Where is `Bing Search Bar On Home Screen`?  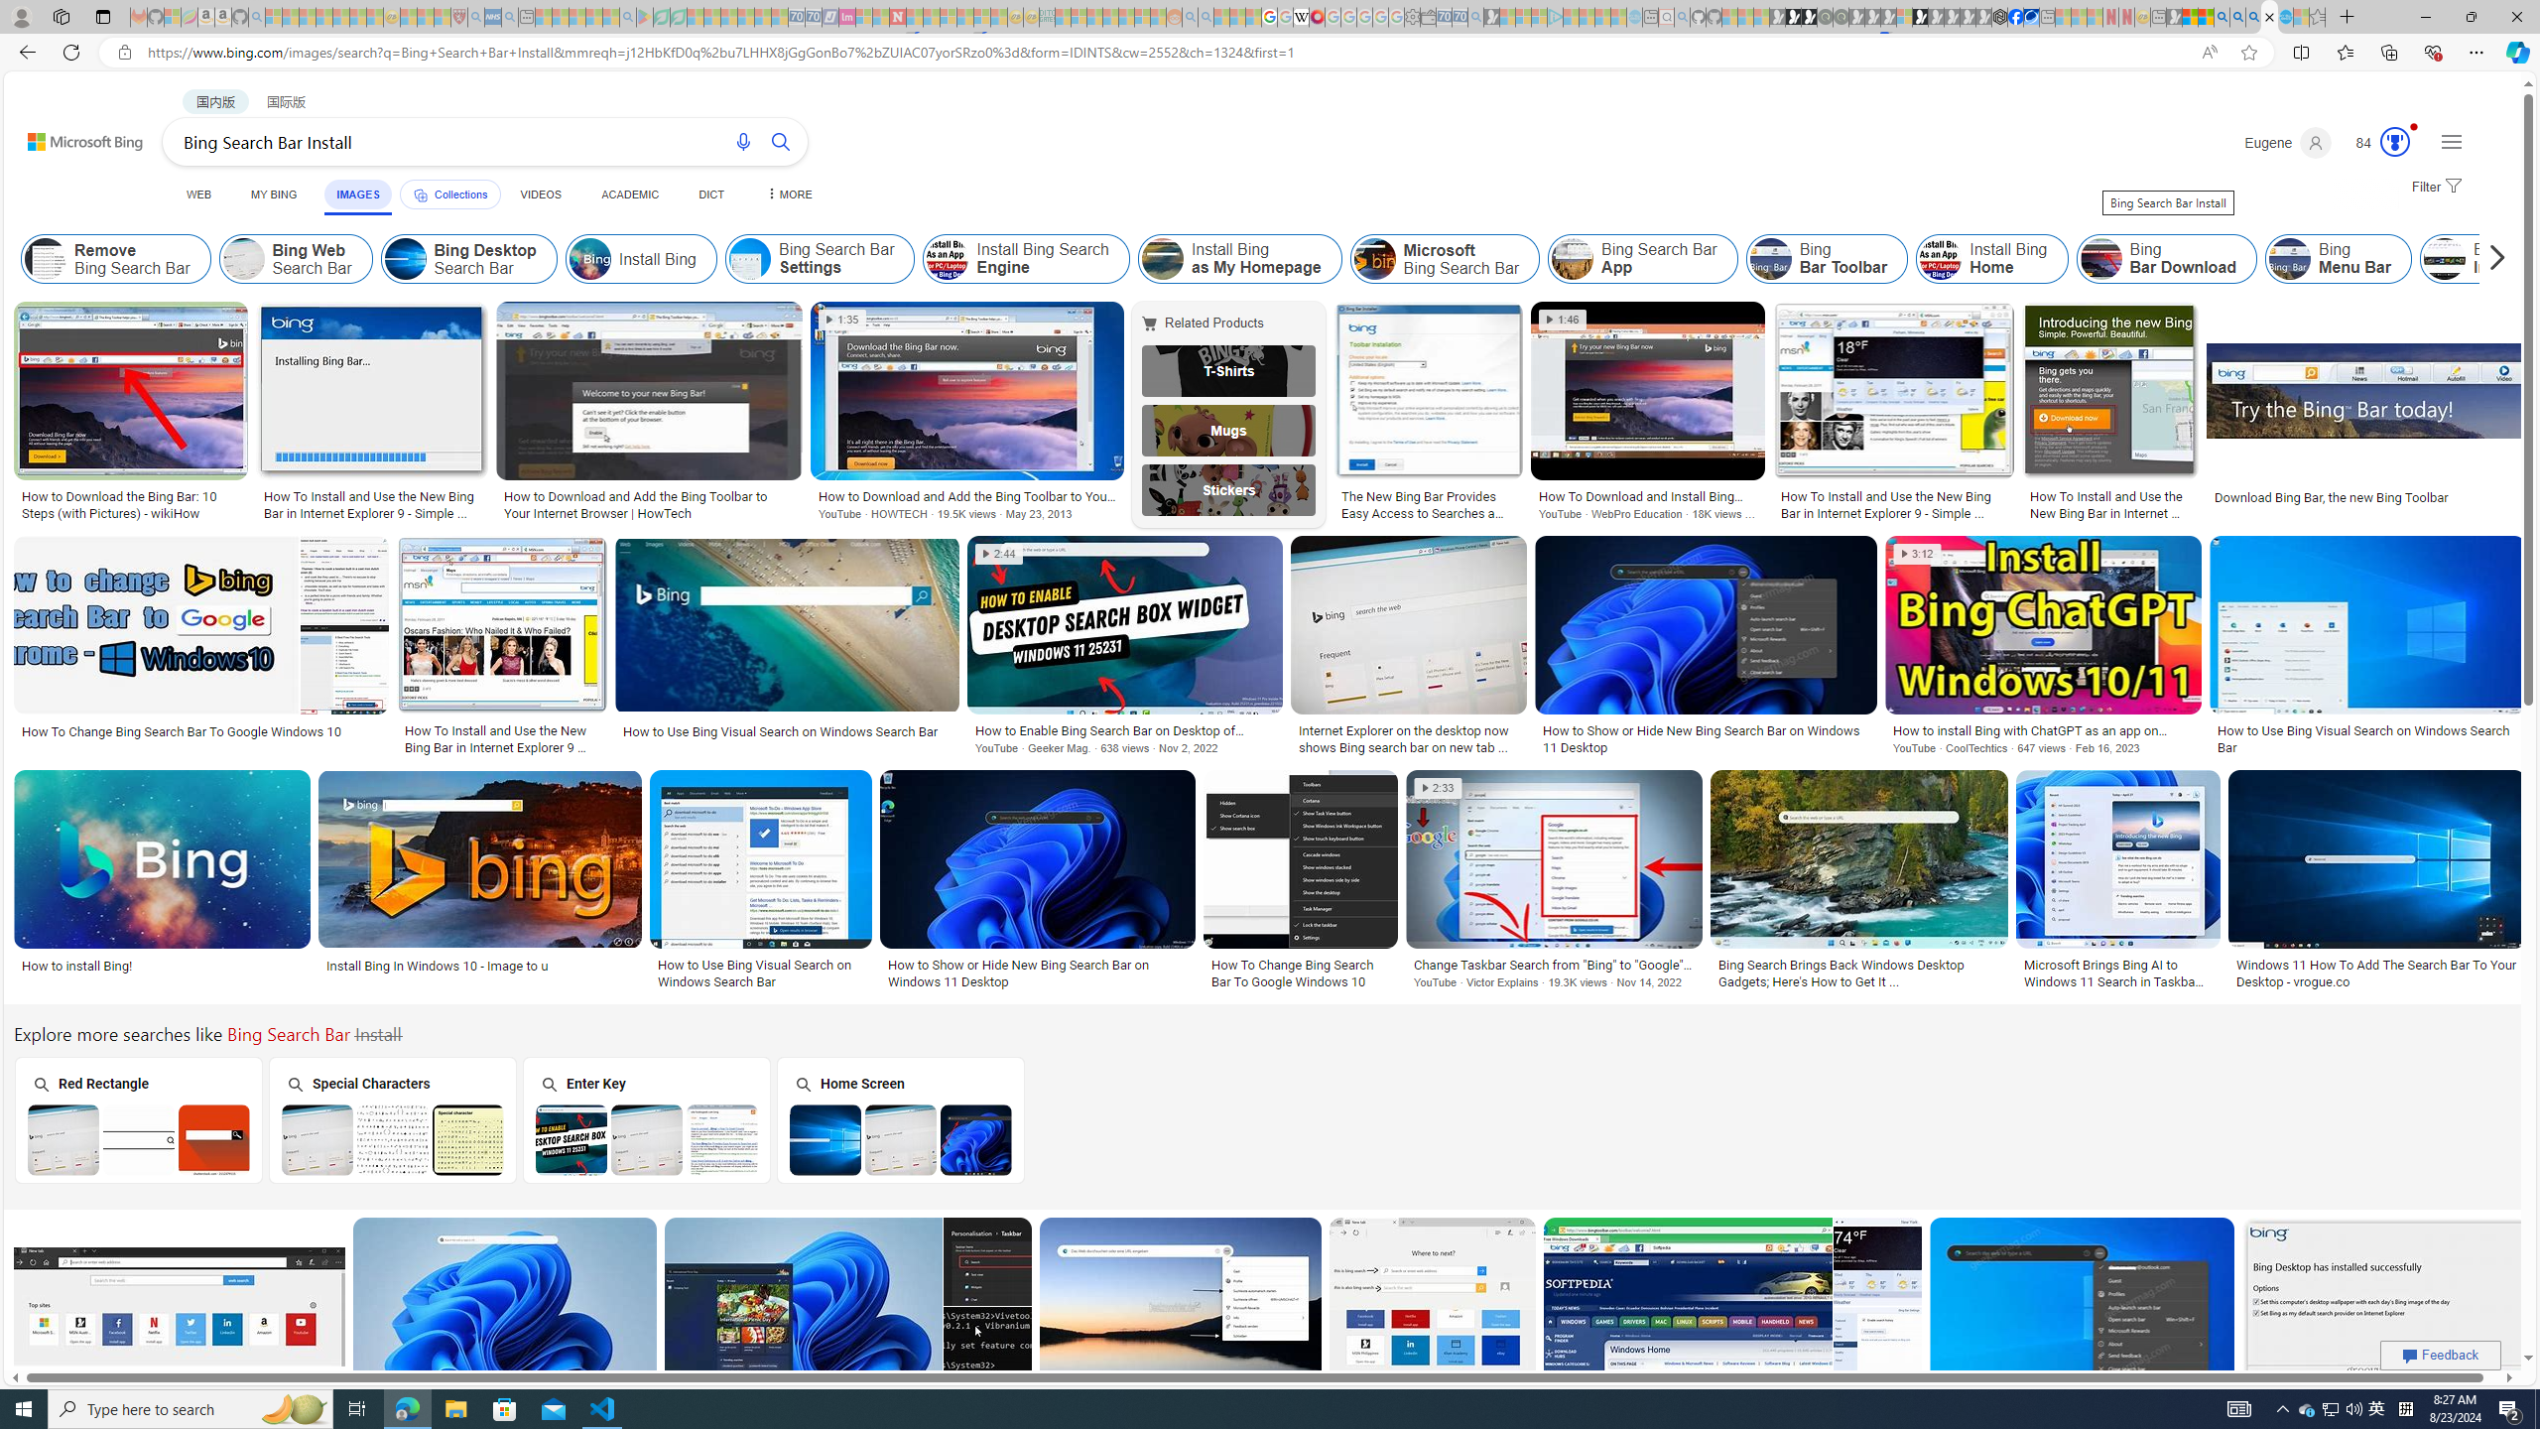 Bing Search Bar On Home Screen is located at coordinates (901, 1139).